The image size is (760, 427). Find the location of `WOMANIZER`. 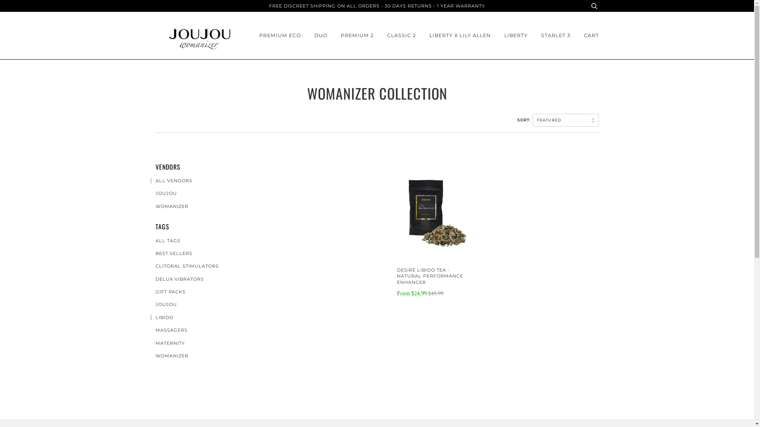

WOMANIZER is located at coordinates (169, 206).